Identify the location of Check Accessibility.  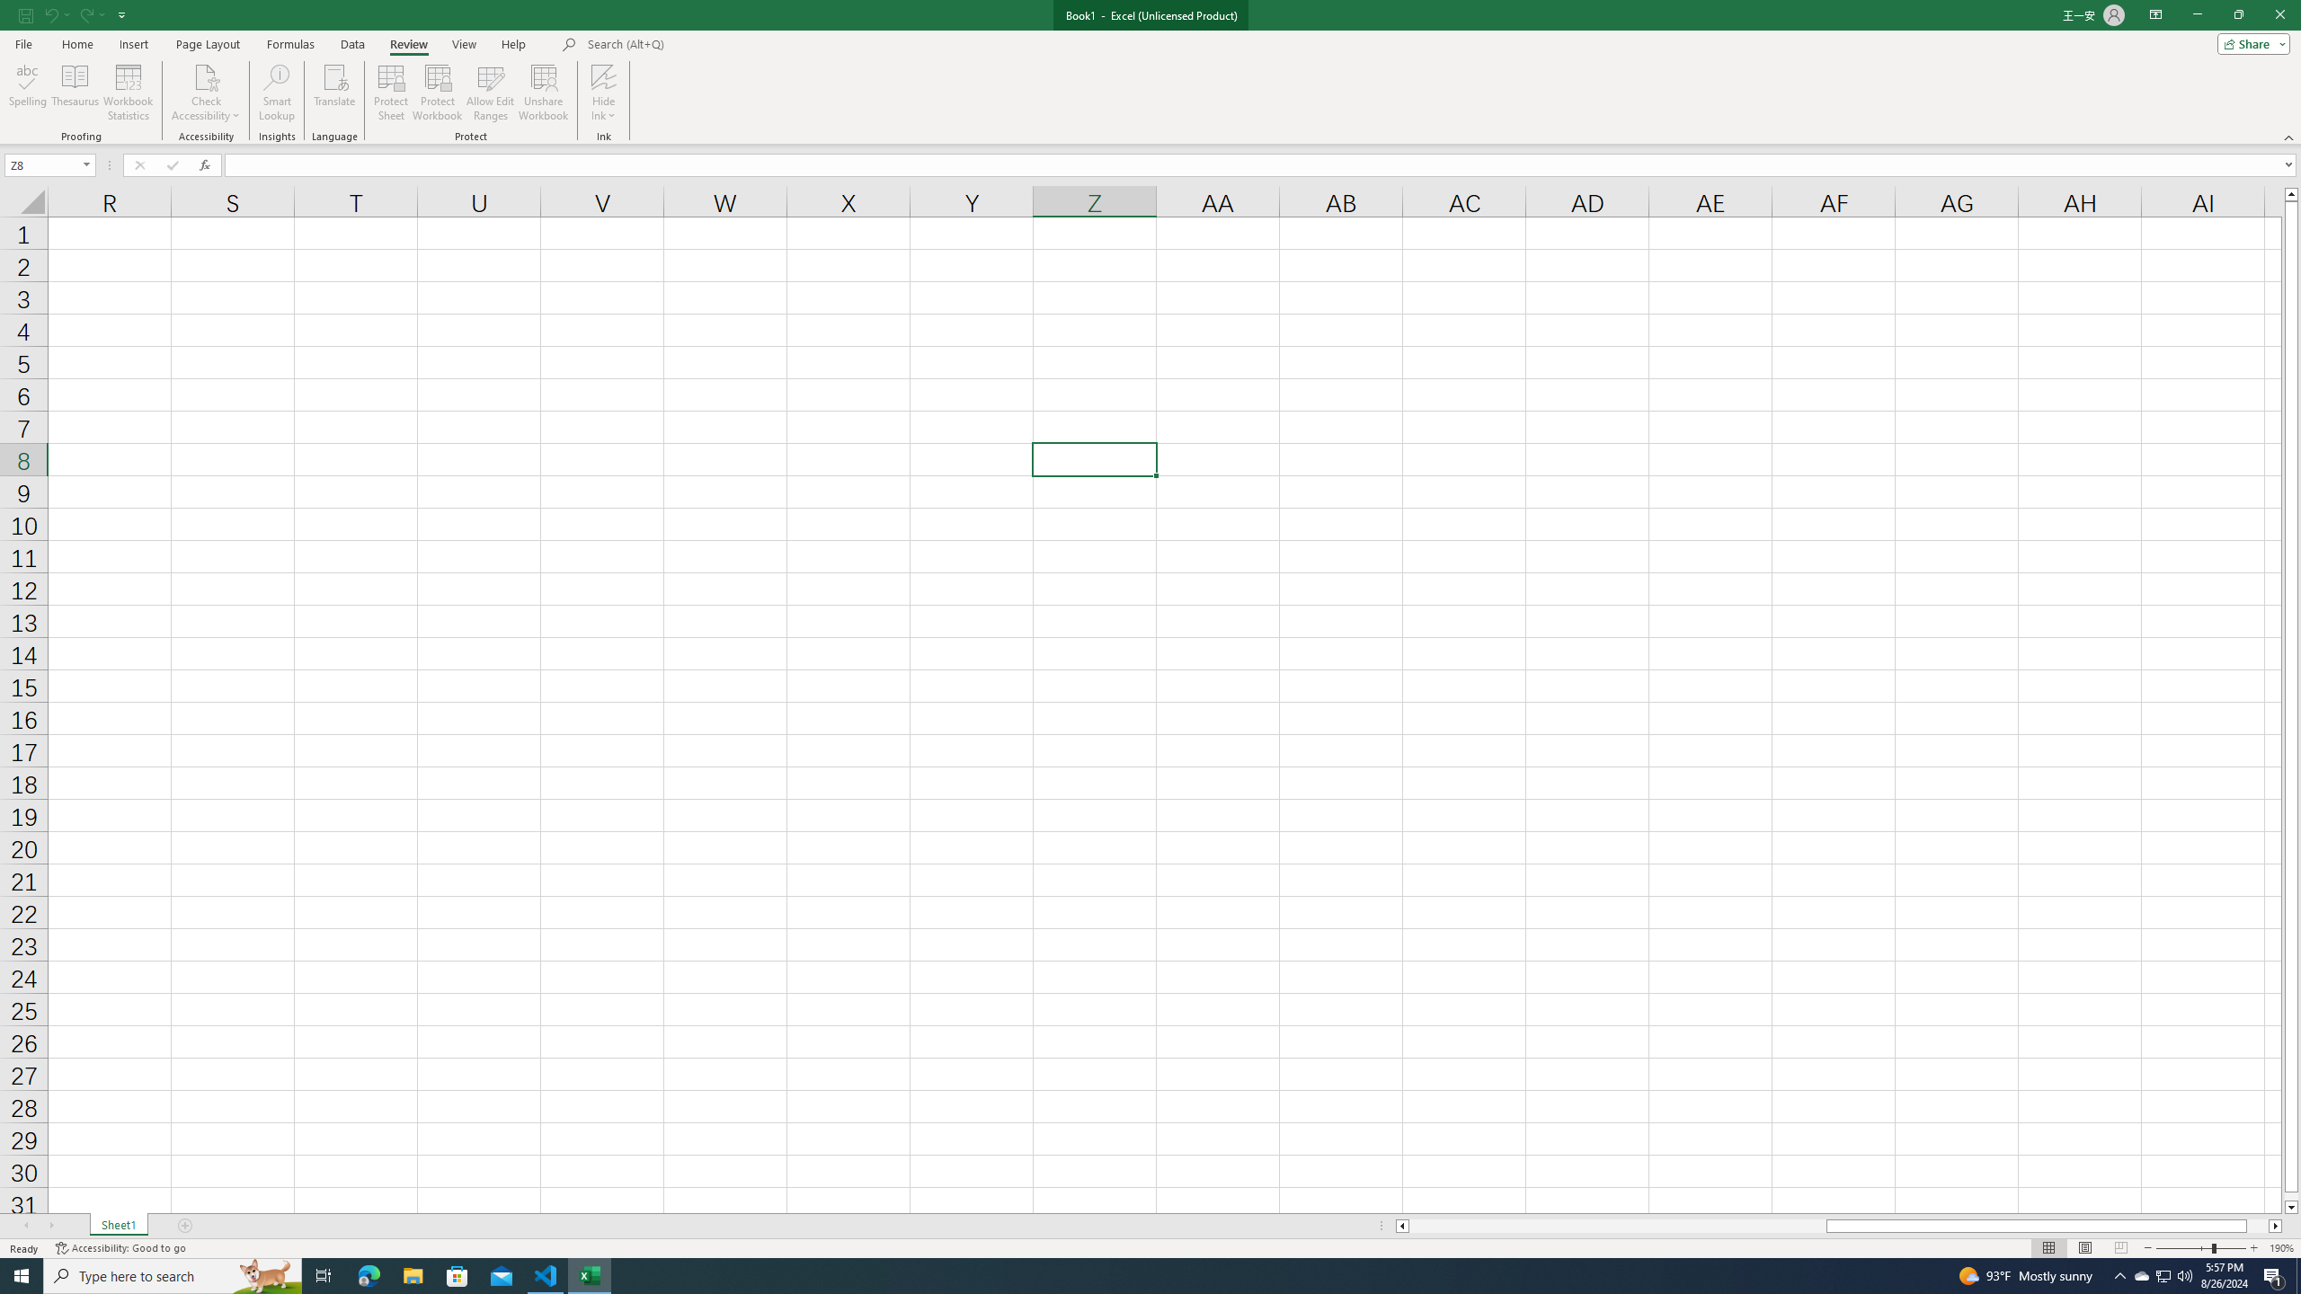
(205, 93).